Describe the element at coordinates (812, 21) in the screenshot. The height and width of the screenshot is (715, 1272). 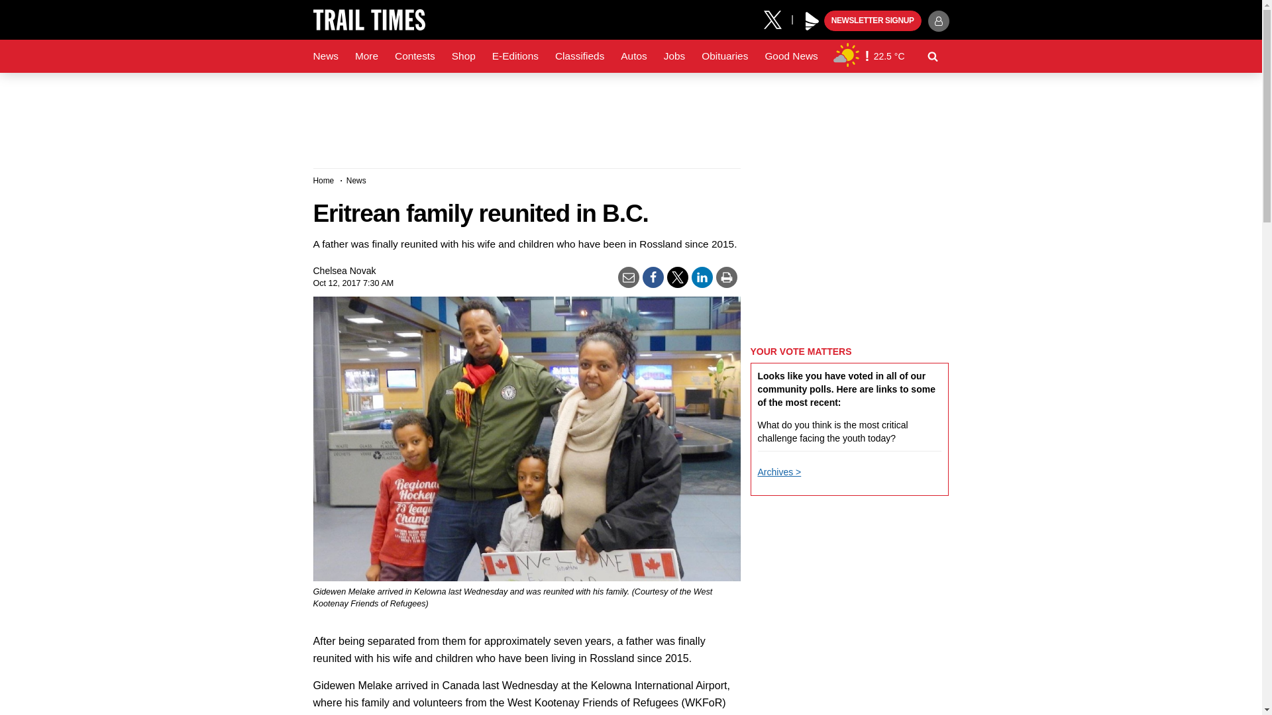
I see `Black Press Media` at that location.